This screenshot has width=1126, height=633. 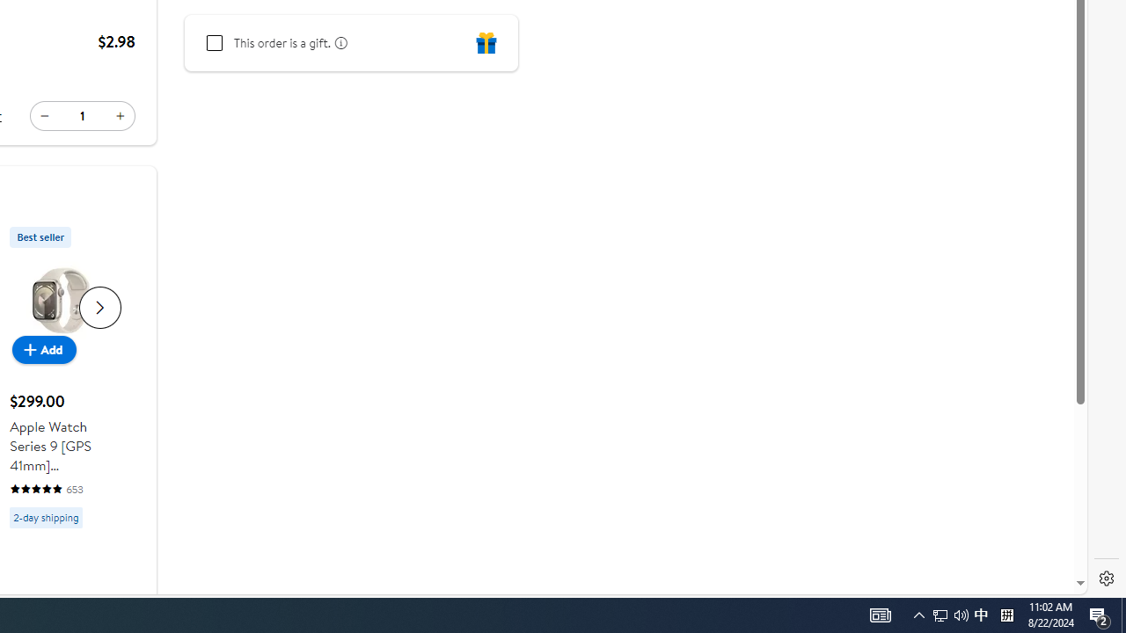 What do you see at coordinates (100, 306) in the screenshot?
I see `Next slide for horizontalScrollerRecommendations list` at bounding box center [100, 306].